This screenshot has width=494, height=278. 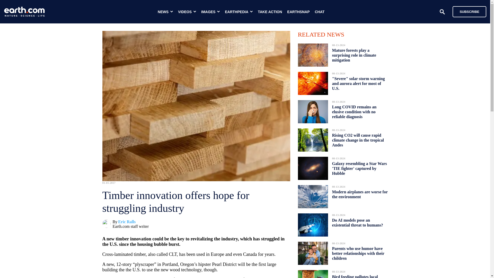 I want to click on SUBSCRIBE, so click(x=467, y=11).